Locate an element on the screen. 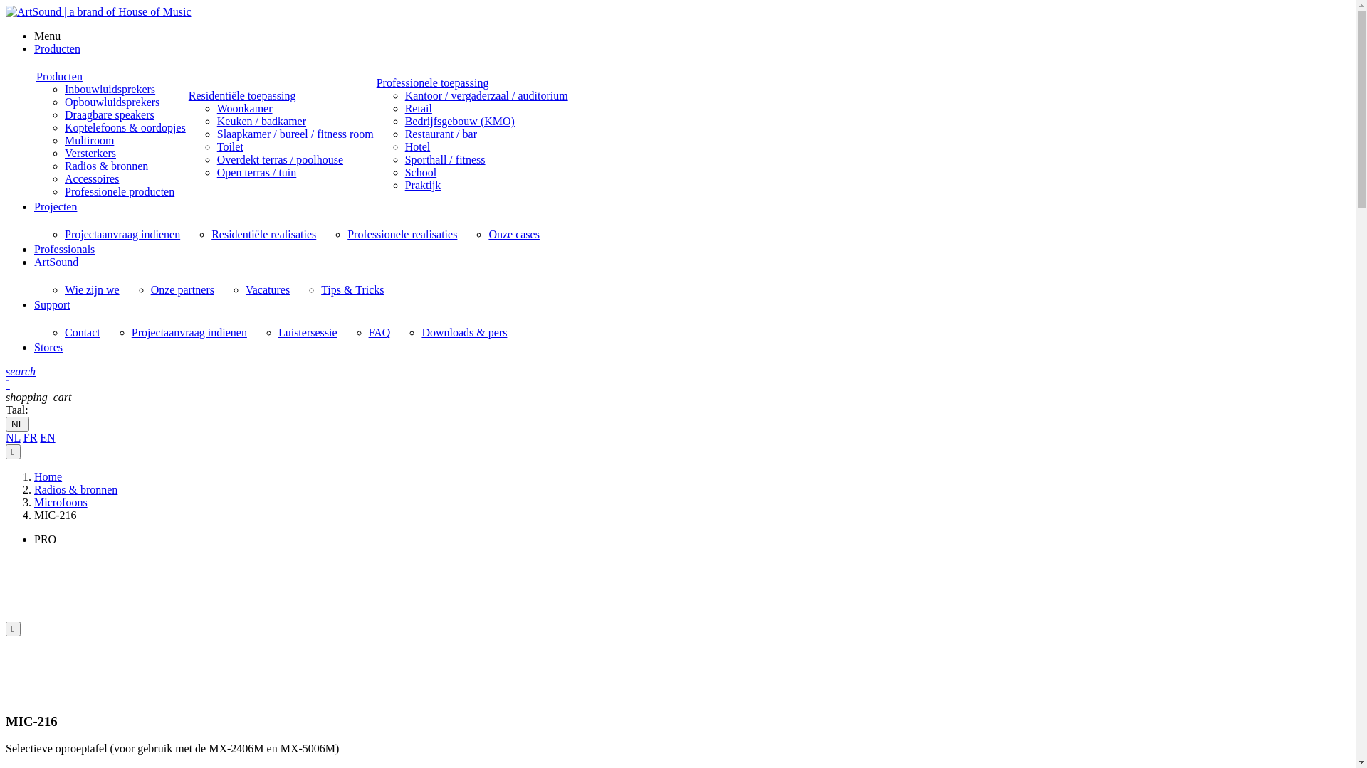  Tips & Tricks is located at coordinates (352, 290).